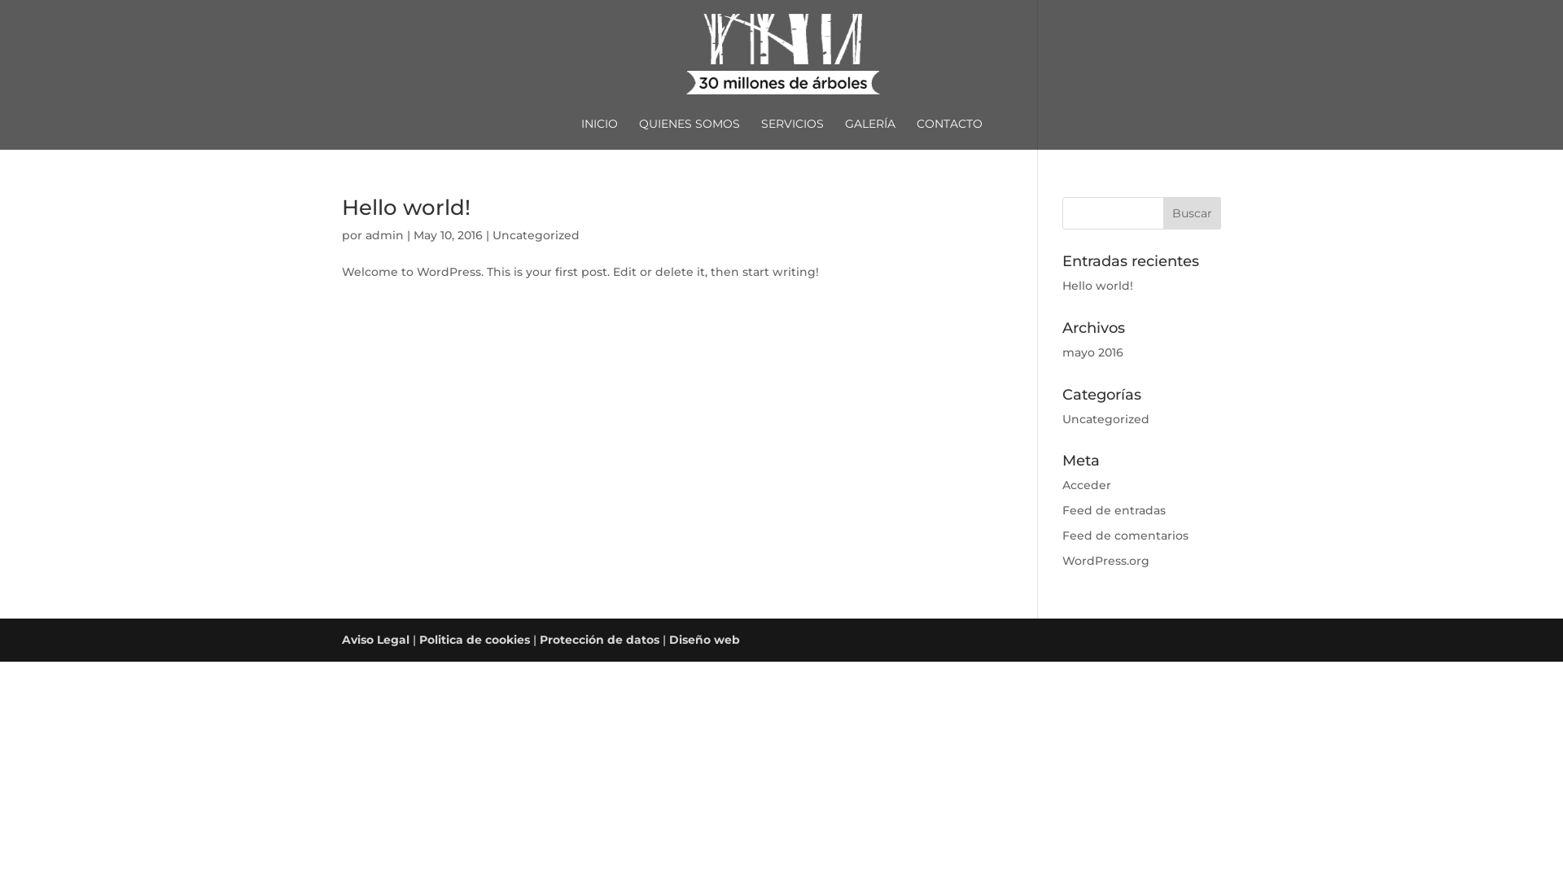  Describe the element at coordinates (689, 133) in the screenshot. I see `QUIENES SOMOS` at that location.